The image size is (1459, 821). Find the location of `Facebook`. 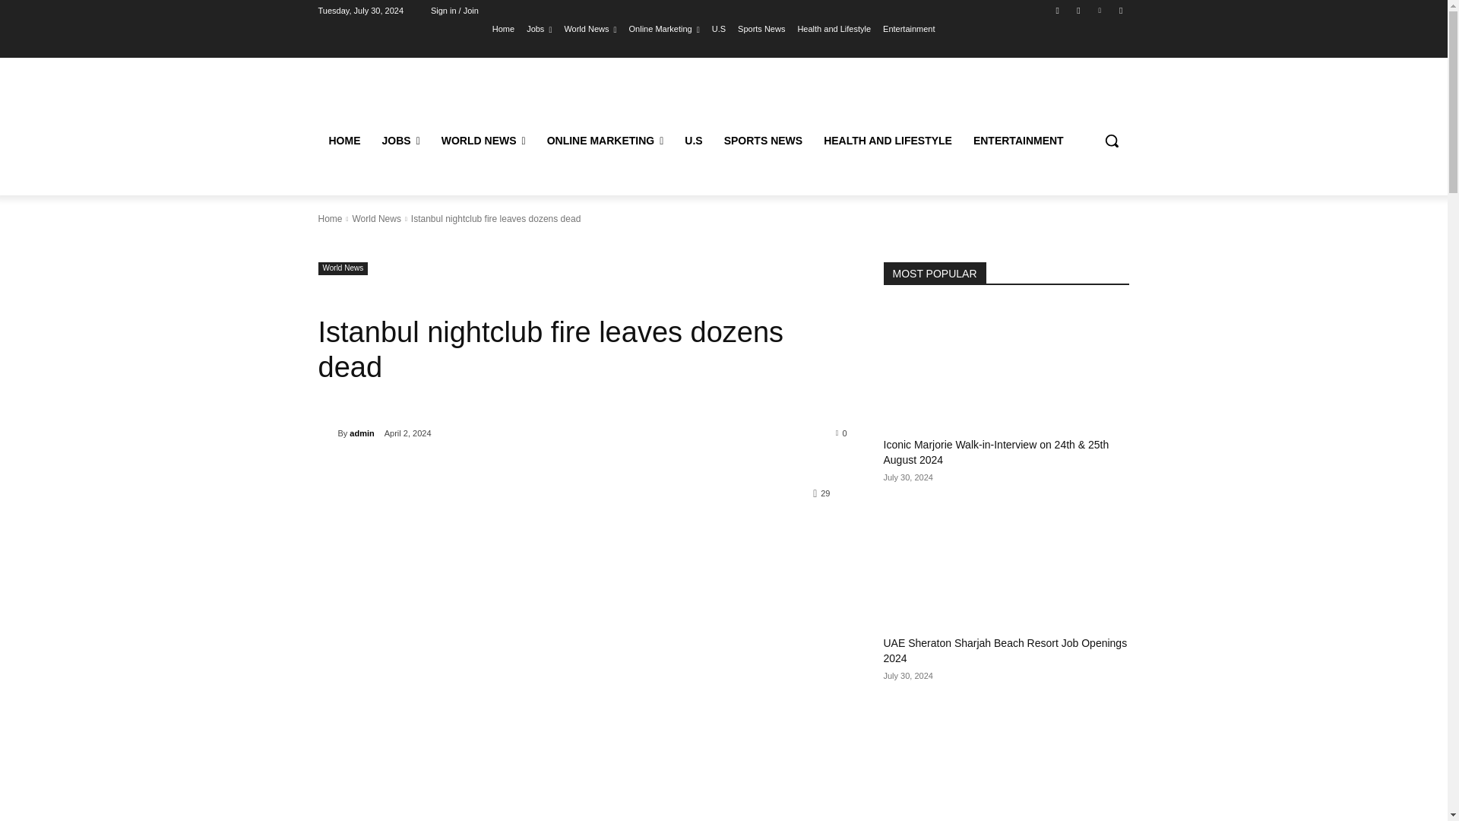

Facebook is located at coordinates (1058, 10).